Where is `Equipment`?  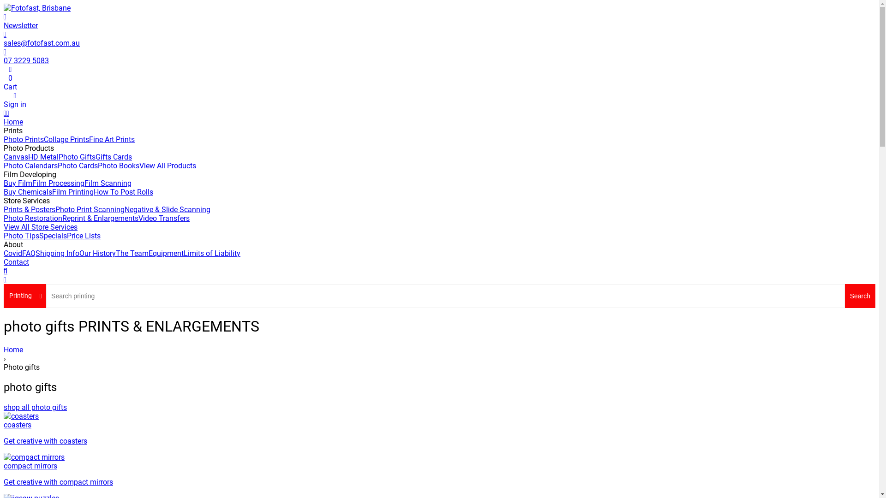 Equipment is located at coordinates (166, 254).